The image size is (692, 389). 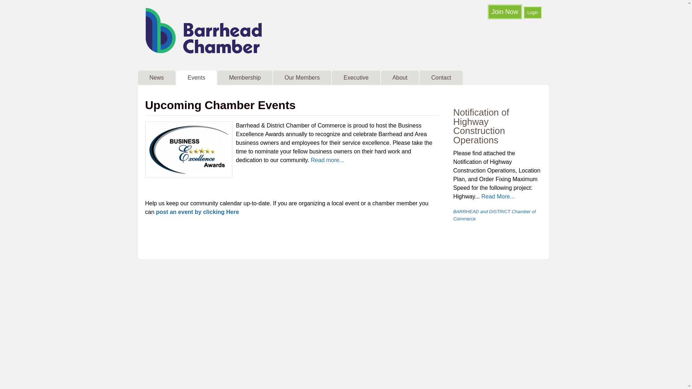 I want to click on News, so click(x=156, y=78).